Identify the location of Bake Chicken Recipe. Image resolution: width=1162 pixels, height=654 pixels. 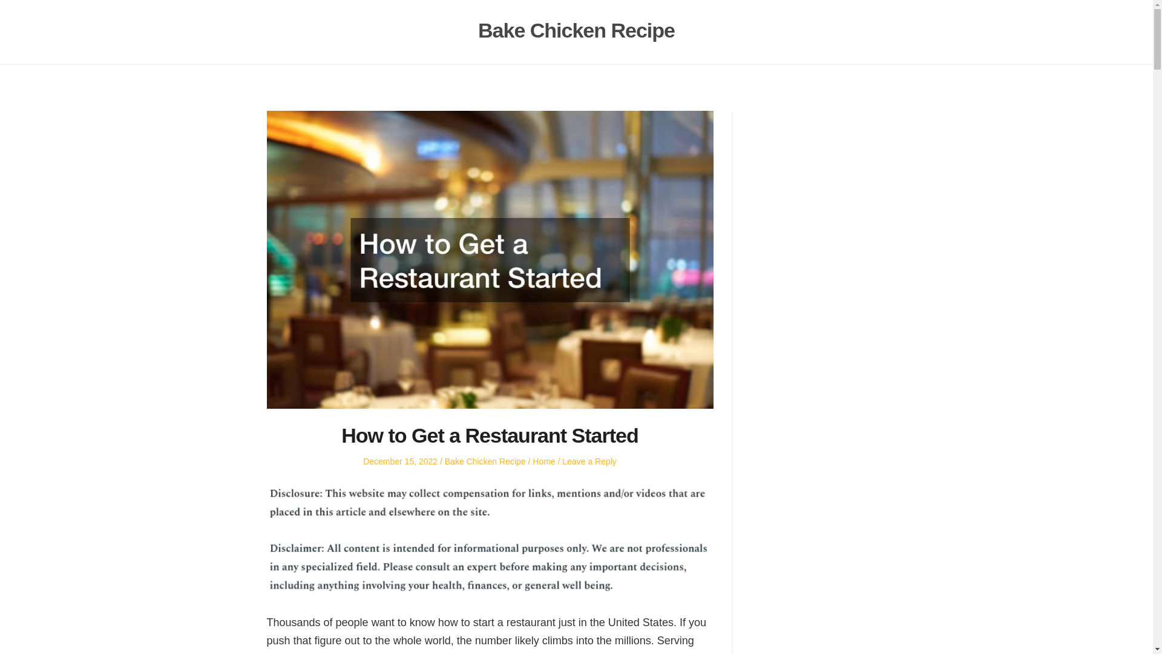
(485, 461).